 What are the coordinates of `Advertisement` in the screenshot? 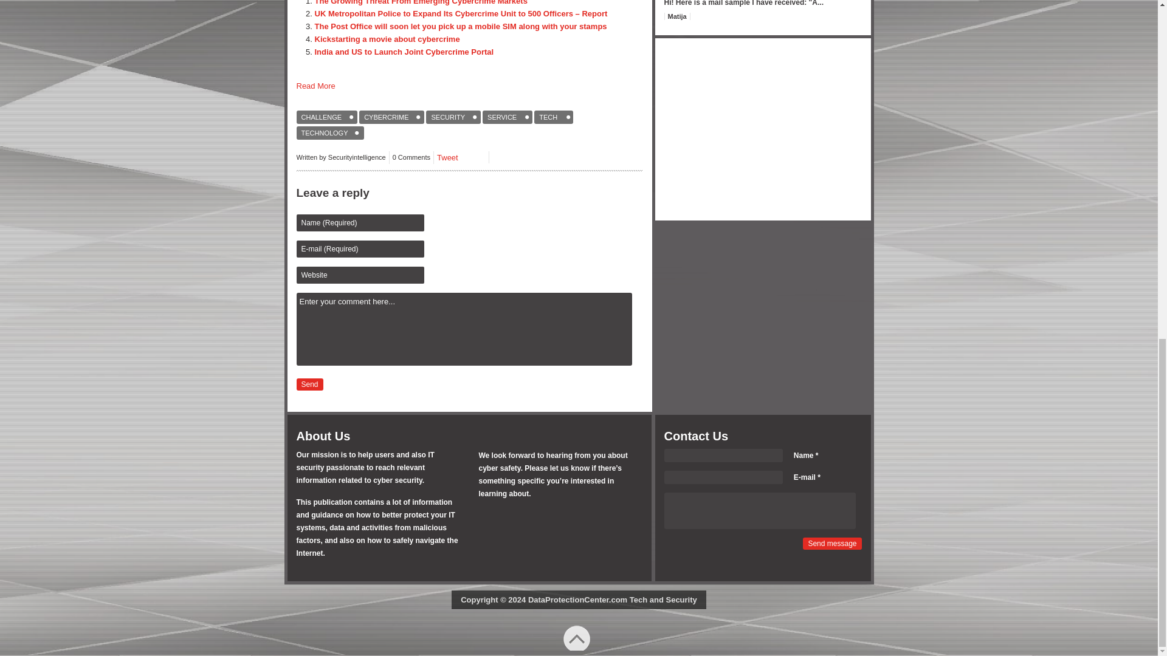 It's located at (763, 129).